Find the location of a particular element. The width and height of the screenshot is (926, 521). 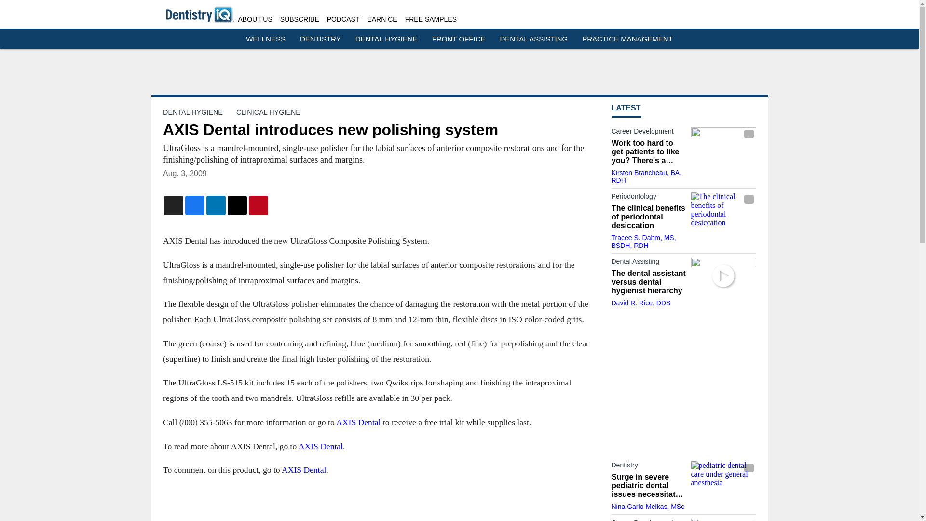

The clinical benefits of periodontal desiccation is located at coordinates (723, 210).